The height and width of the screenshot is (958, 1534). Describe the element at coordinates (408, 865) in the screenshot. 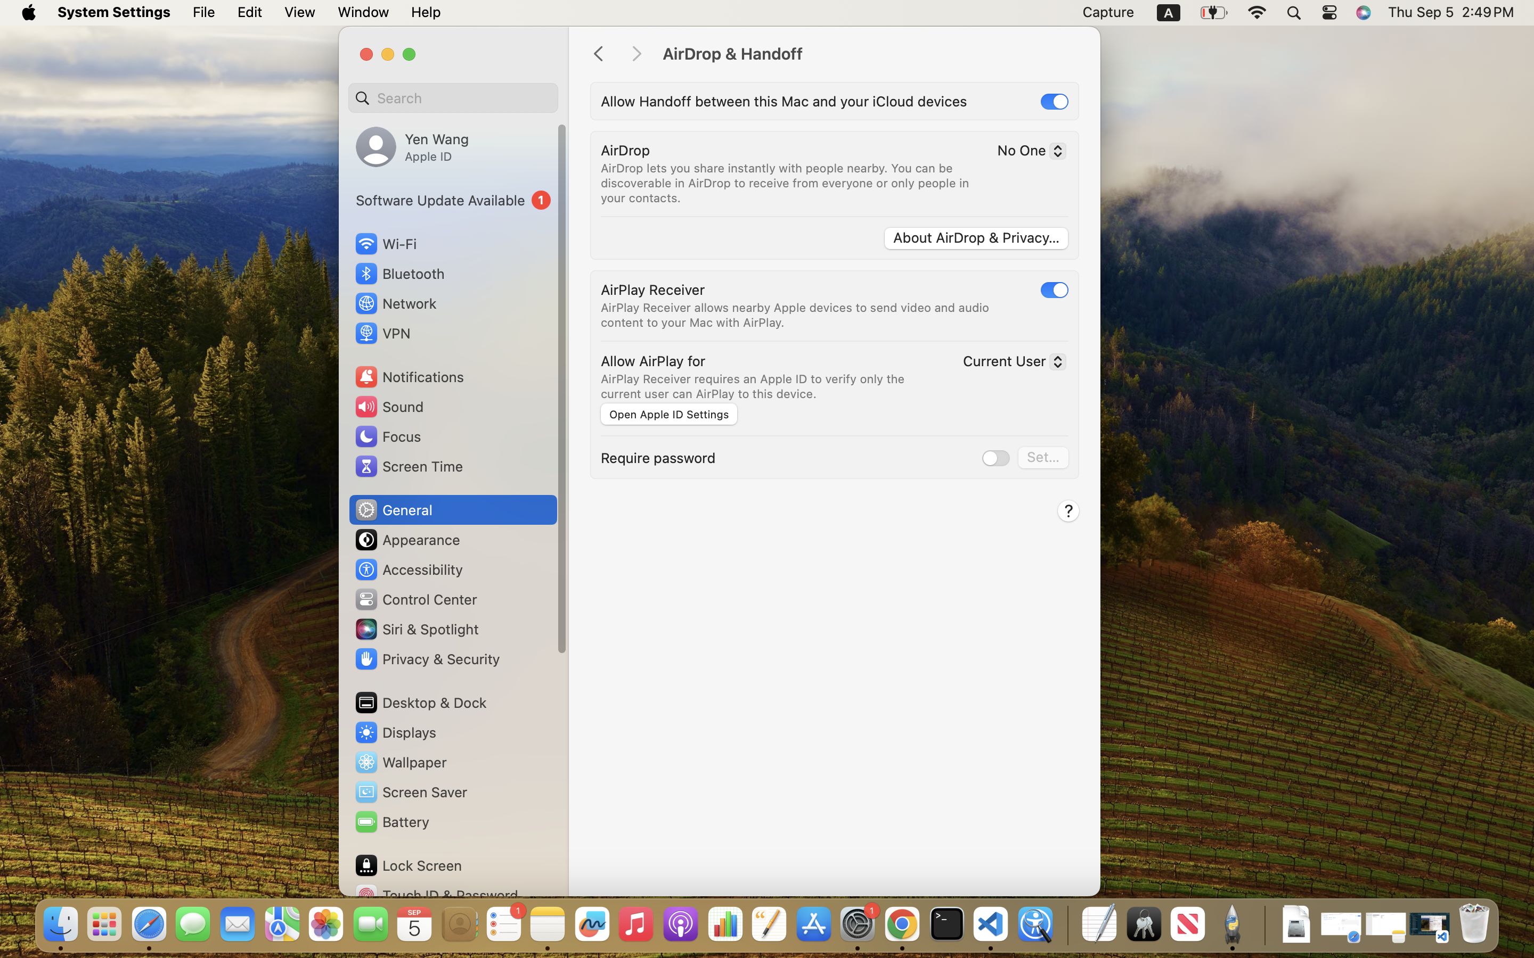

I see `Lock Screen` at that location.